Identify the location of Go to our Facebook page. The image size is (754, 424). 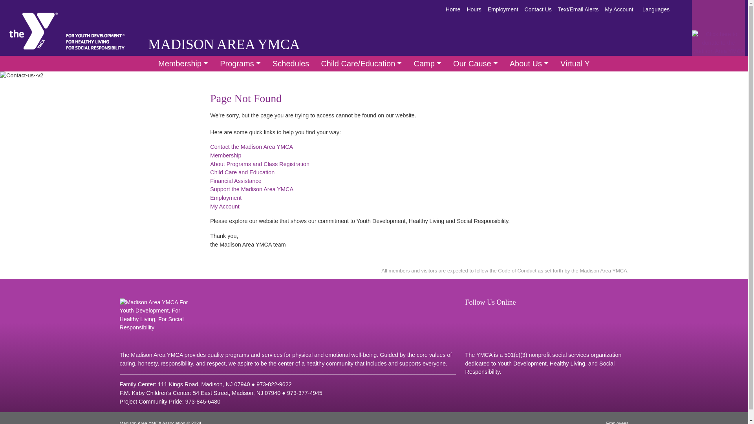
(470, 318).